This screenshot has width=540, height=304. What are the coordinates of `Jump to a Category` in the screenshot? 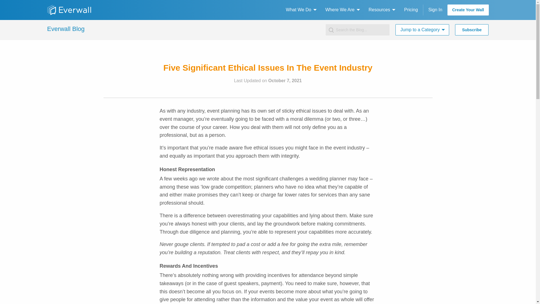 It's located at (421, 30).